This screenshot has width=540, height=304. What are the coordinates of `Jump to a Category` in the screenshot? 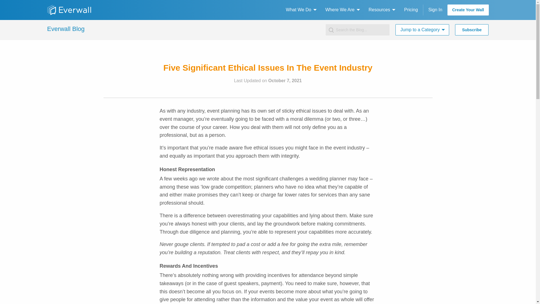 It's located at (421, 30).